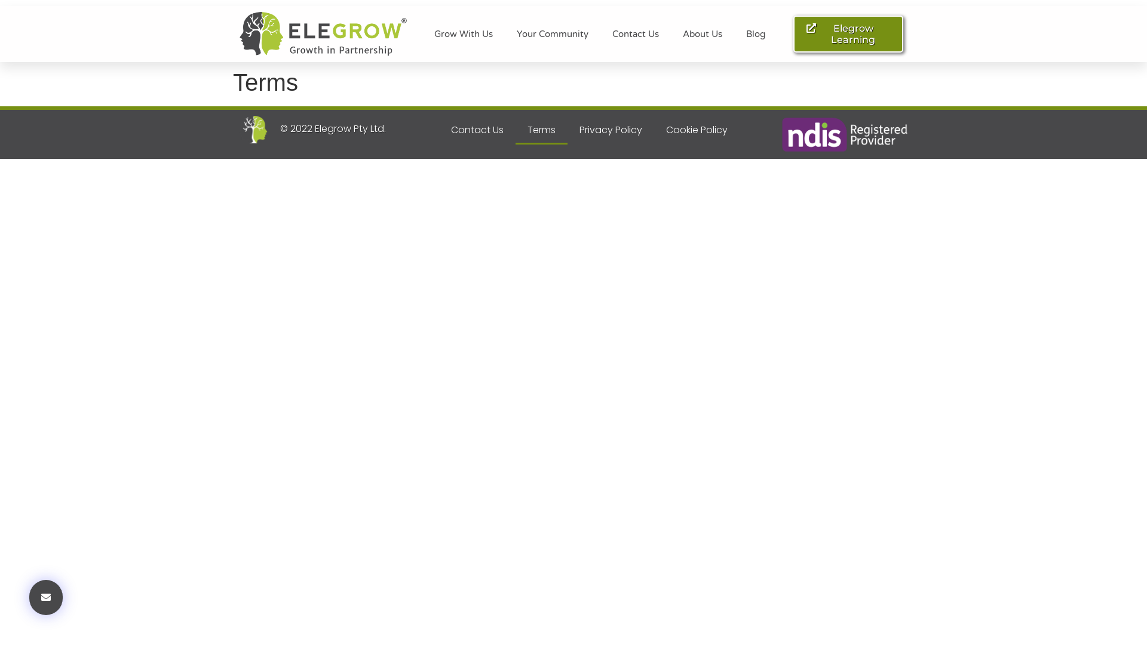  I want to click on Cookie Policy, so click(697, 130).